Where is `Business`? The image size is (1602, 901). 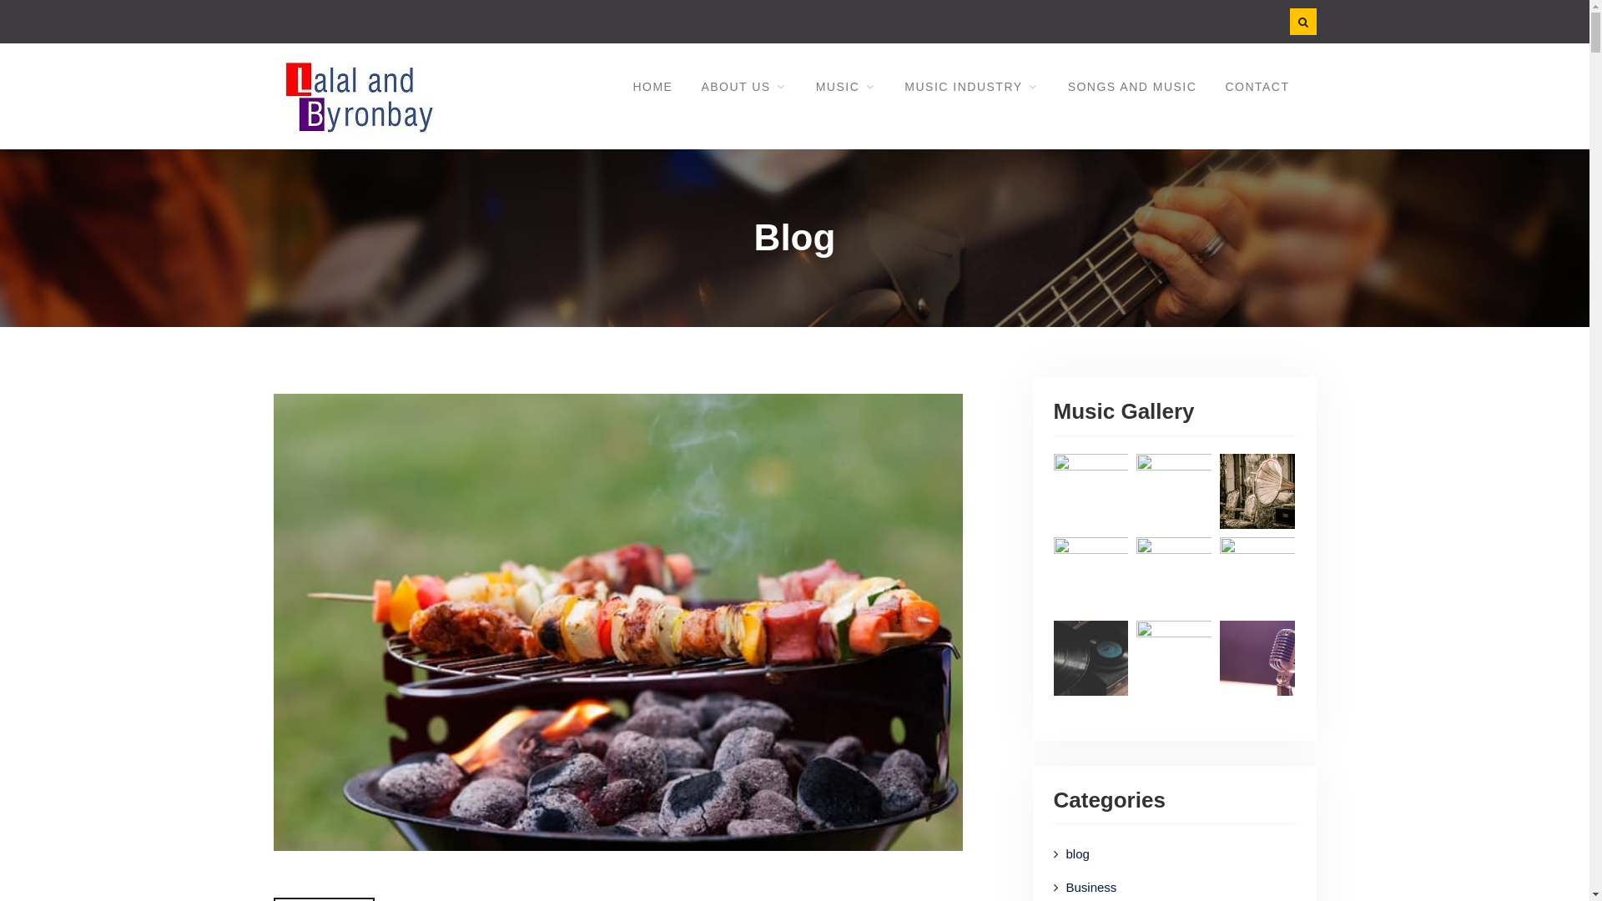 Business is located at coordinates (1156, 888).